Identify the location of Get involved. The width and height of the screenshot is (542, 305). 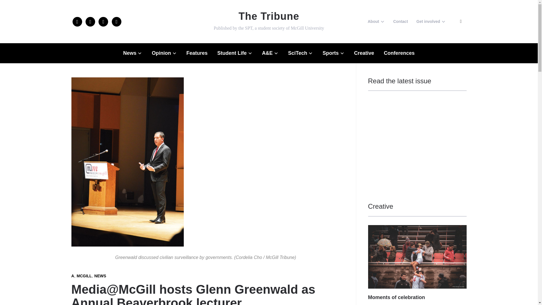
(431, 22).